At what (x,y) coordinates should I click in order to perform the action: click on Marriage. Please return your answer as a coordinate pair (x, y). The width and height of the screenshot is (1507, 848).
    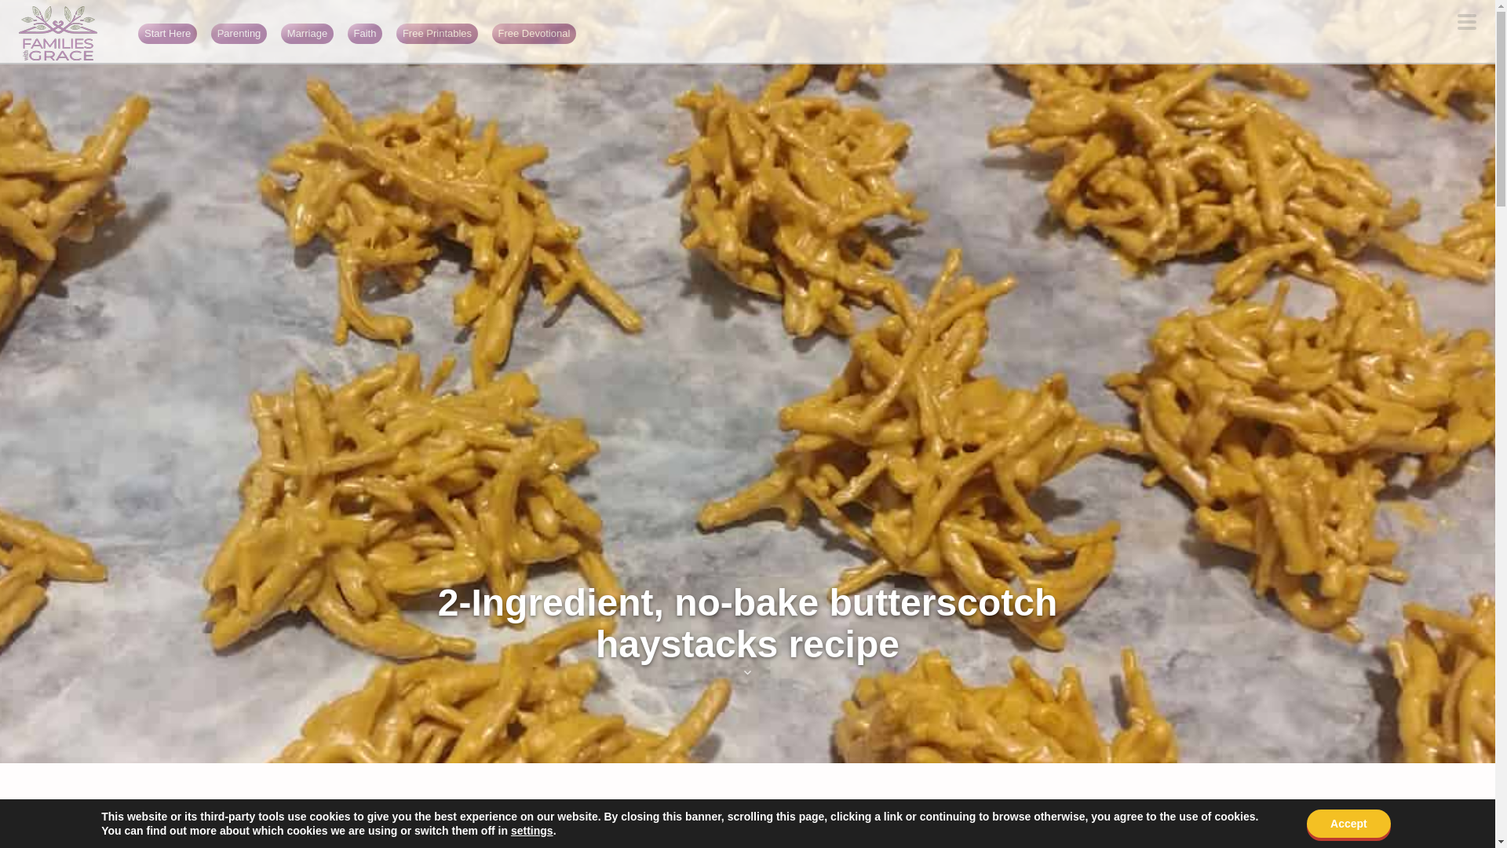
    Looking at the image, I should click on (307, 33).